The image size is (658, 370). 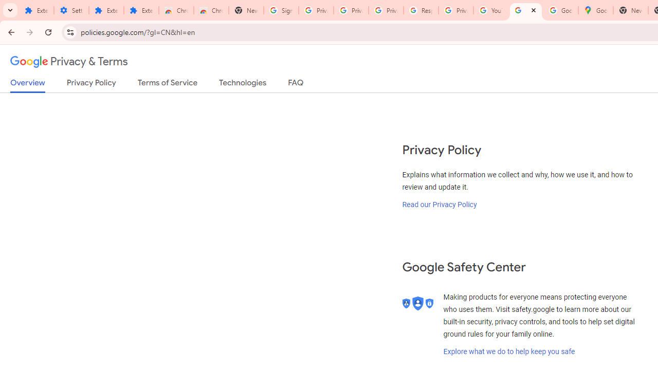 I want to click on Extensions, so click(x=106, y=10).